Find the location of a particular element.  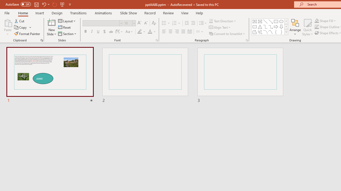

Layout is located at coordinates (67, 21).